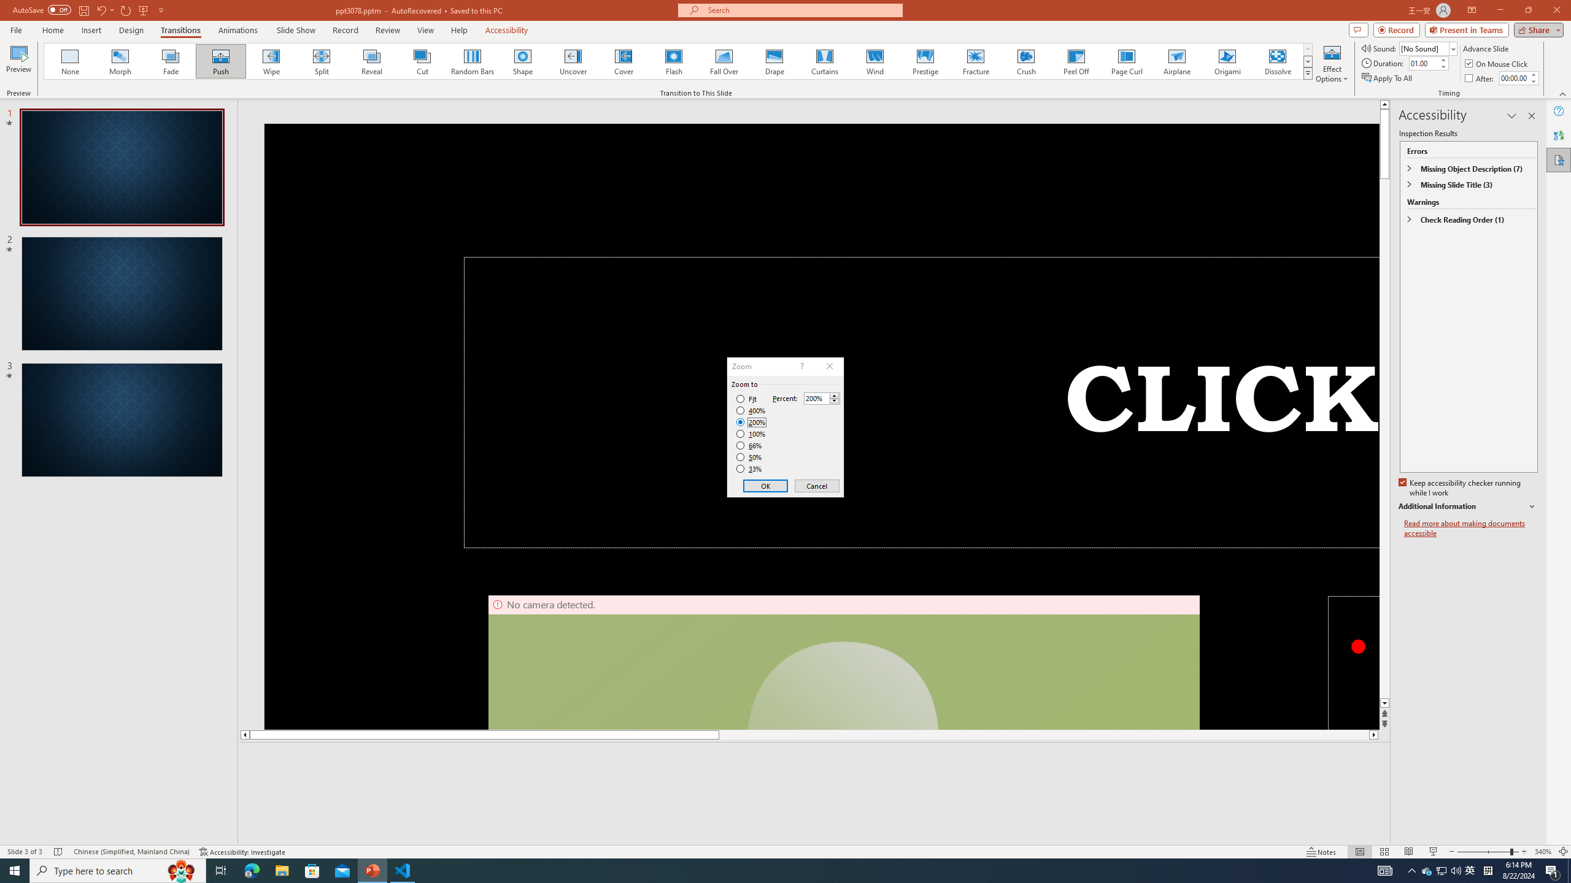  I want to click on Effect Options, so click(1332, 63).